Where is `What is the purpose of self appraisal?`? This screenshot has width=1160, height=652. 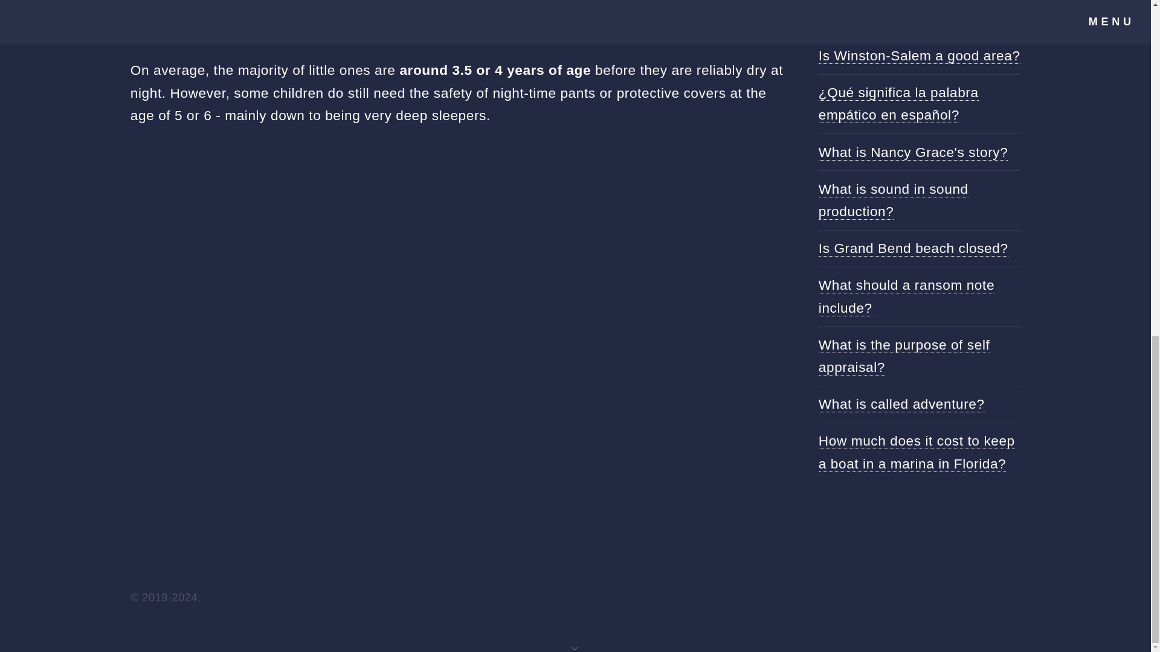 What is the purpose of self appraisal? is located at coordinates (904, 356).